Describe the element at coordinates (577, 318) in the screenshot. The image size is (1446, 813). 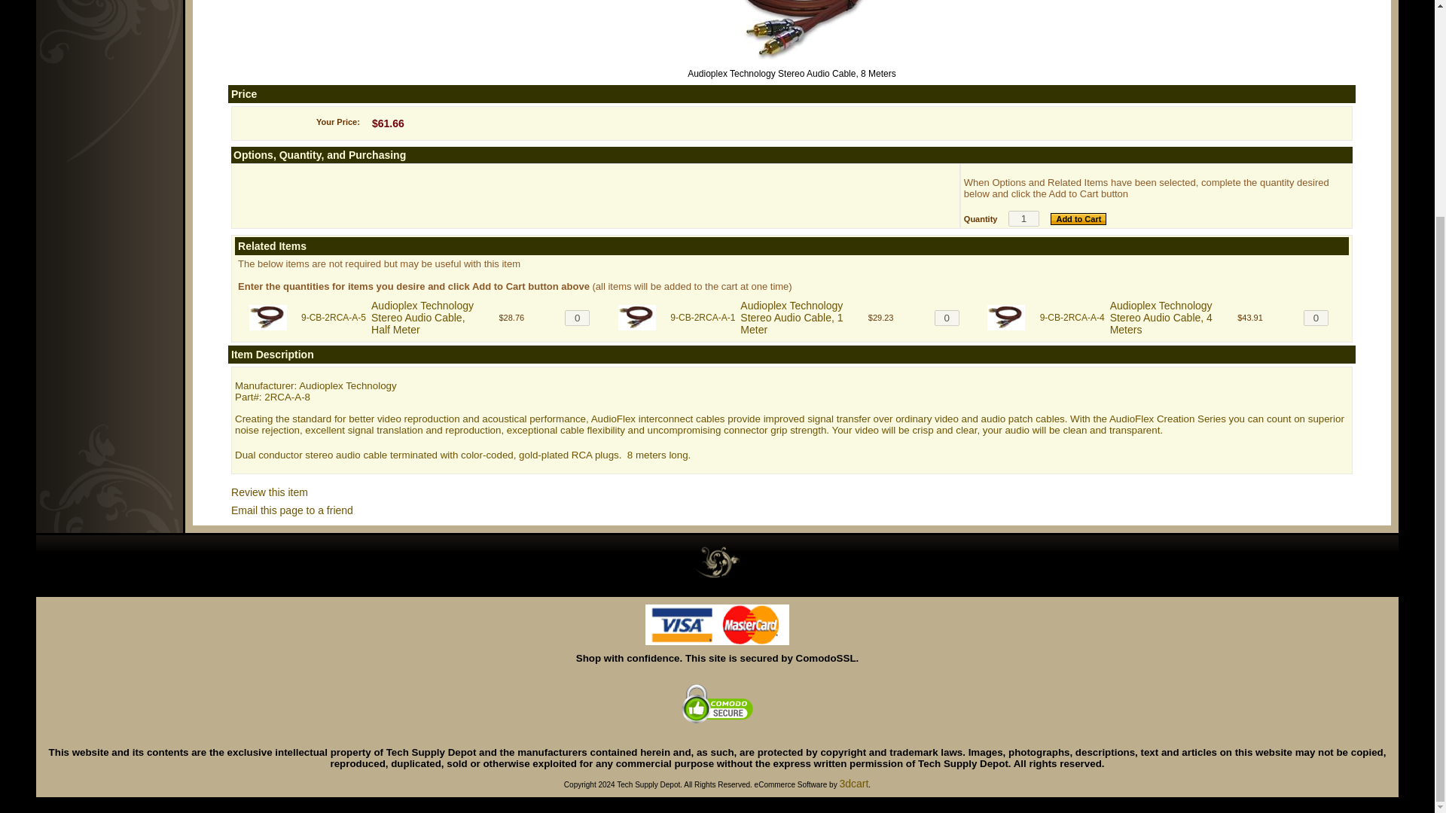
I see `0` at that location.